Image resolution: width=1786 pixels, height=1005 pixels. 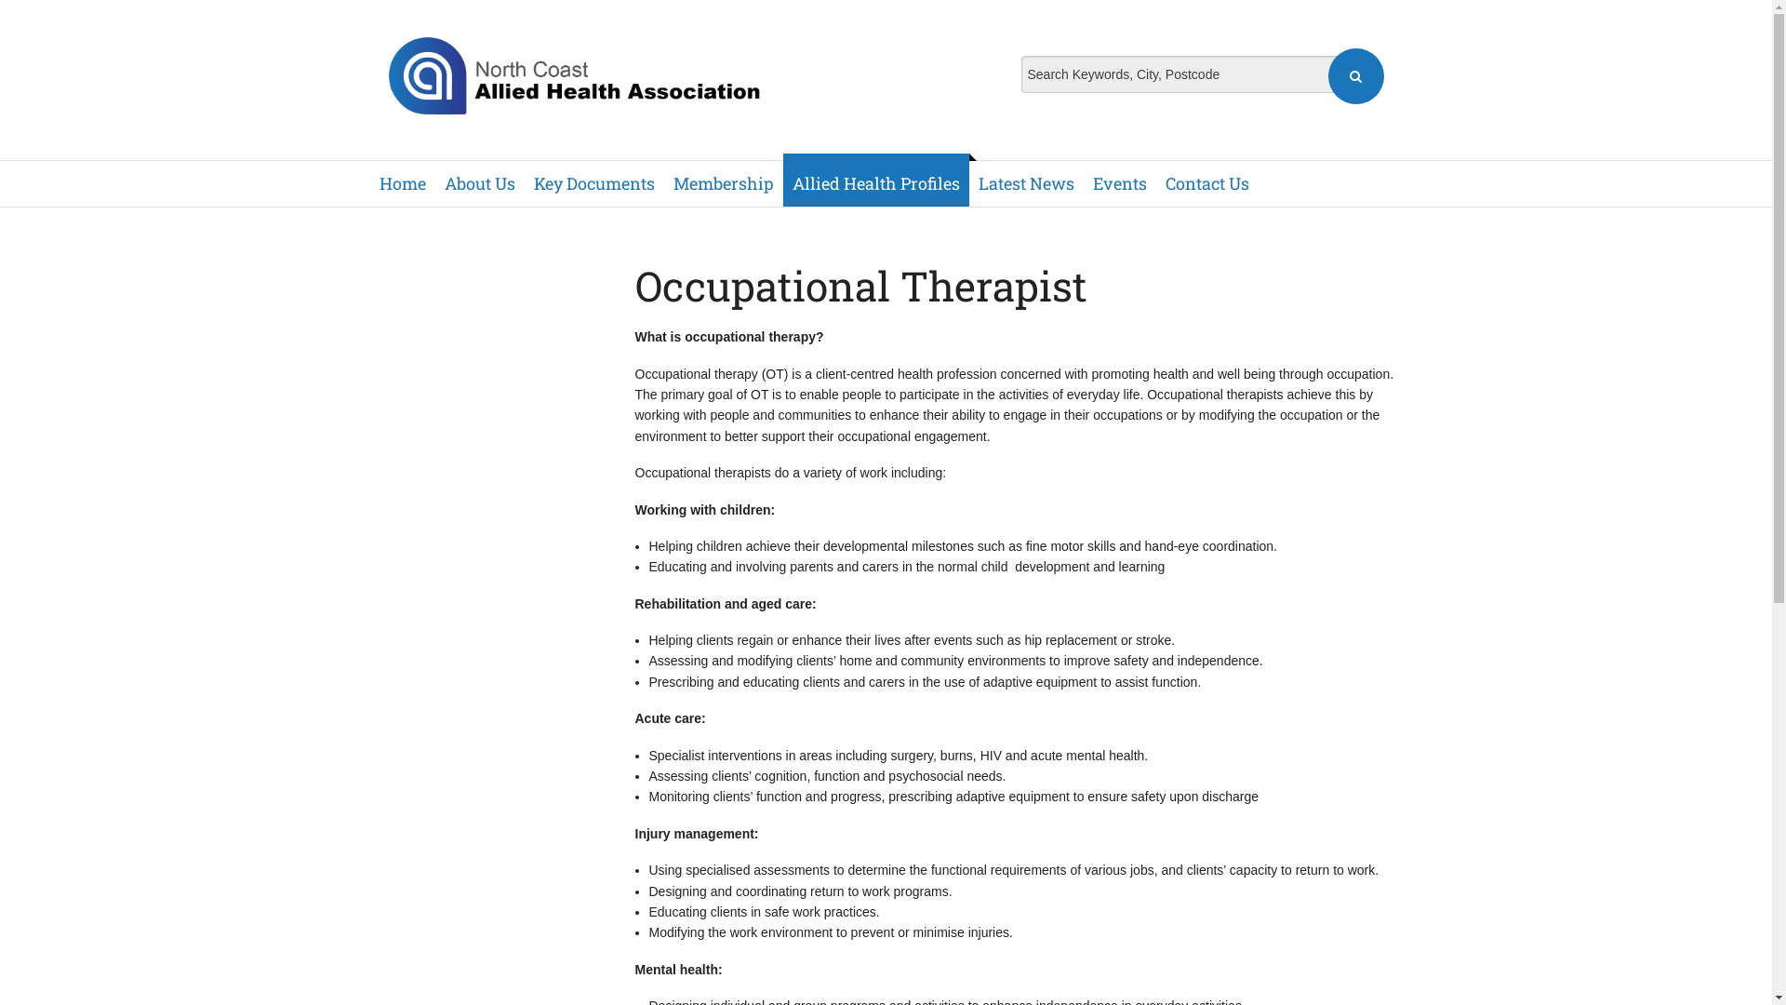 I want to click on Key Documents, so click(x=594, y=184).